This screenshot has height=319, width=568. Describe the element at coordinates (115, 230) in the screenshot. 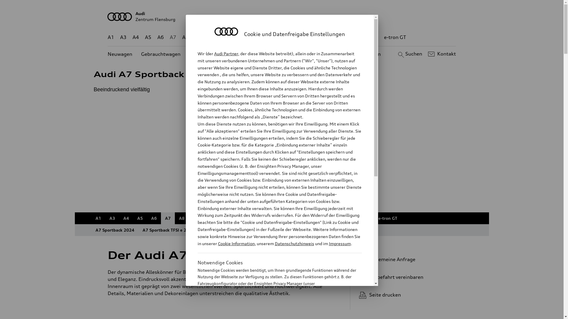

I see `A7 Sportback 2024` at that location.